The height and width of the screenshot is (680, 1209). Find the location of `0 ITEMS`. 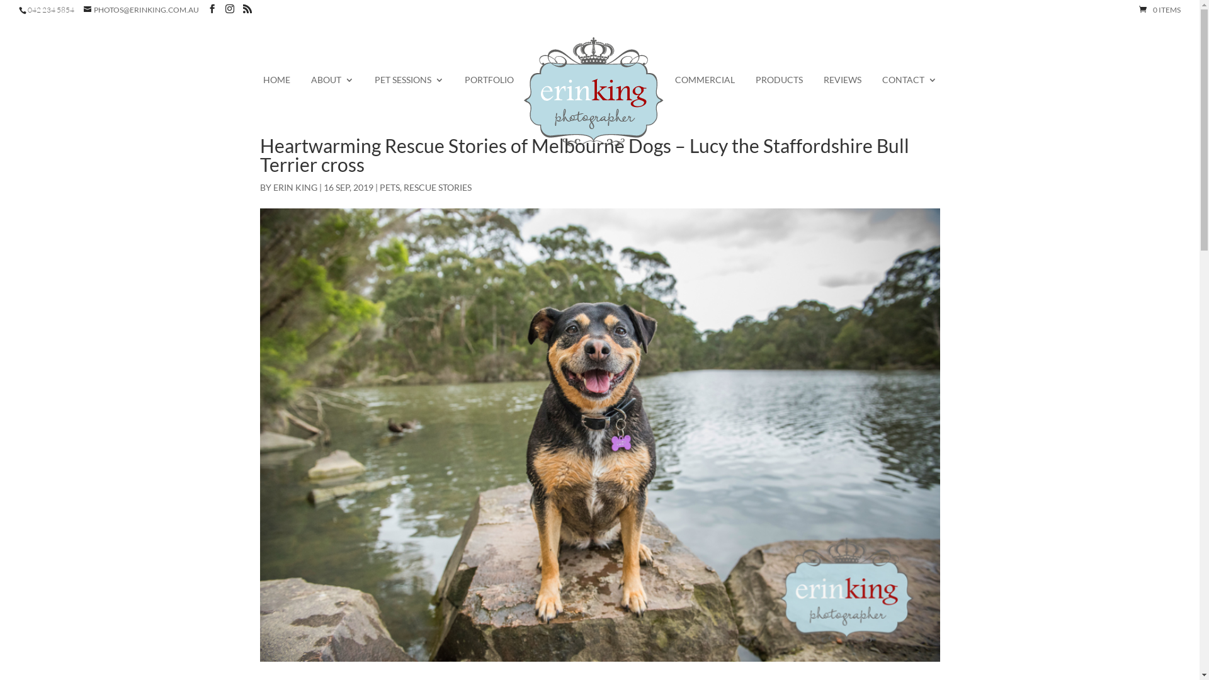

0 ITEMS is located at coordinates (1160, 10).